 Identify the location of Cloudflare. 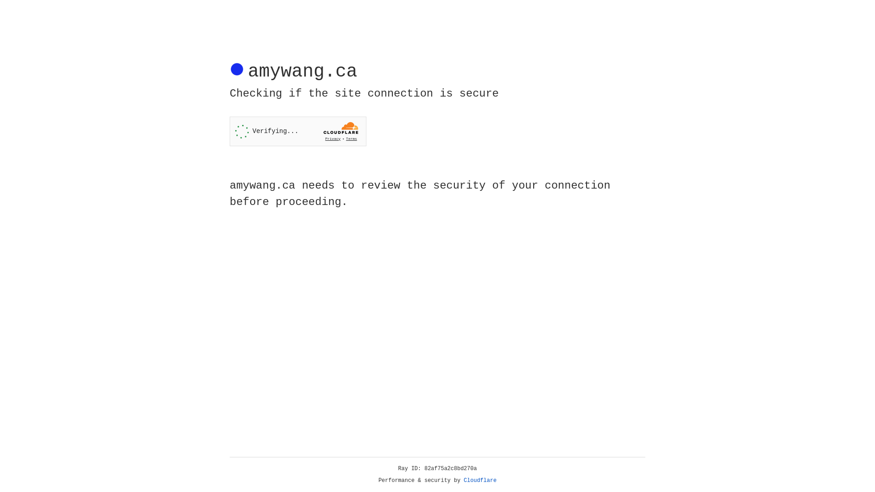
(480, 481).